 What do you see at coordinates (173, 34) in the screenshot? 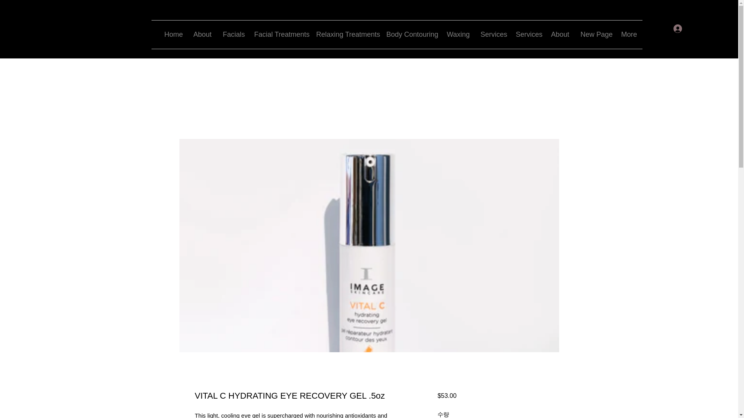
I see `Home` at bounding box center [173, 34].